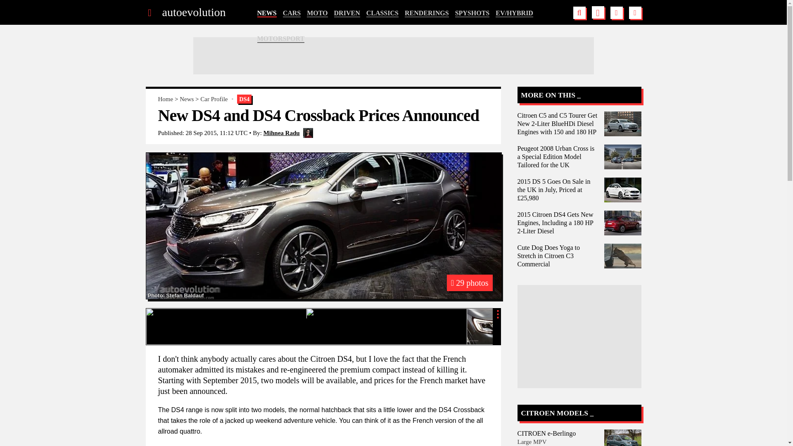 The image size is (793, 446). I want to click on DRIVEN, so click(347, 13).